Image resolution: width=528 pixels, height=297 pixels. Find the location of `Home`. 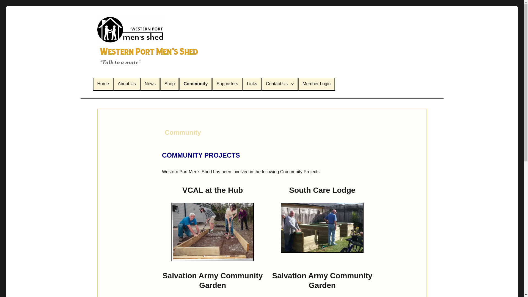

Home is located at coordinates (103, 84).